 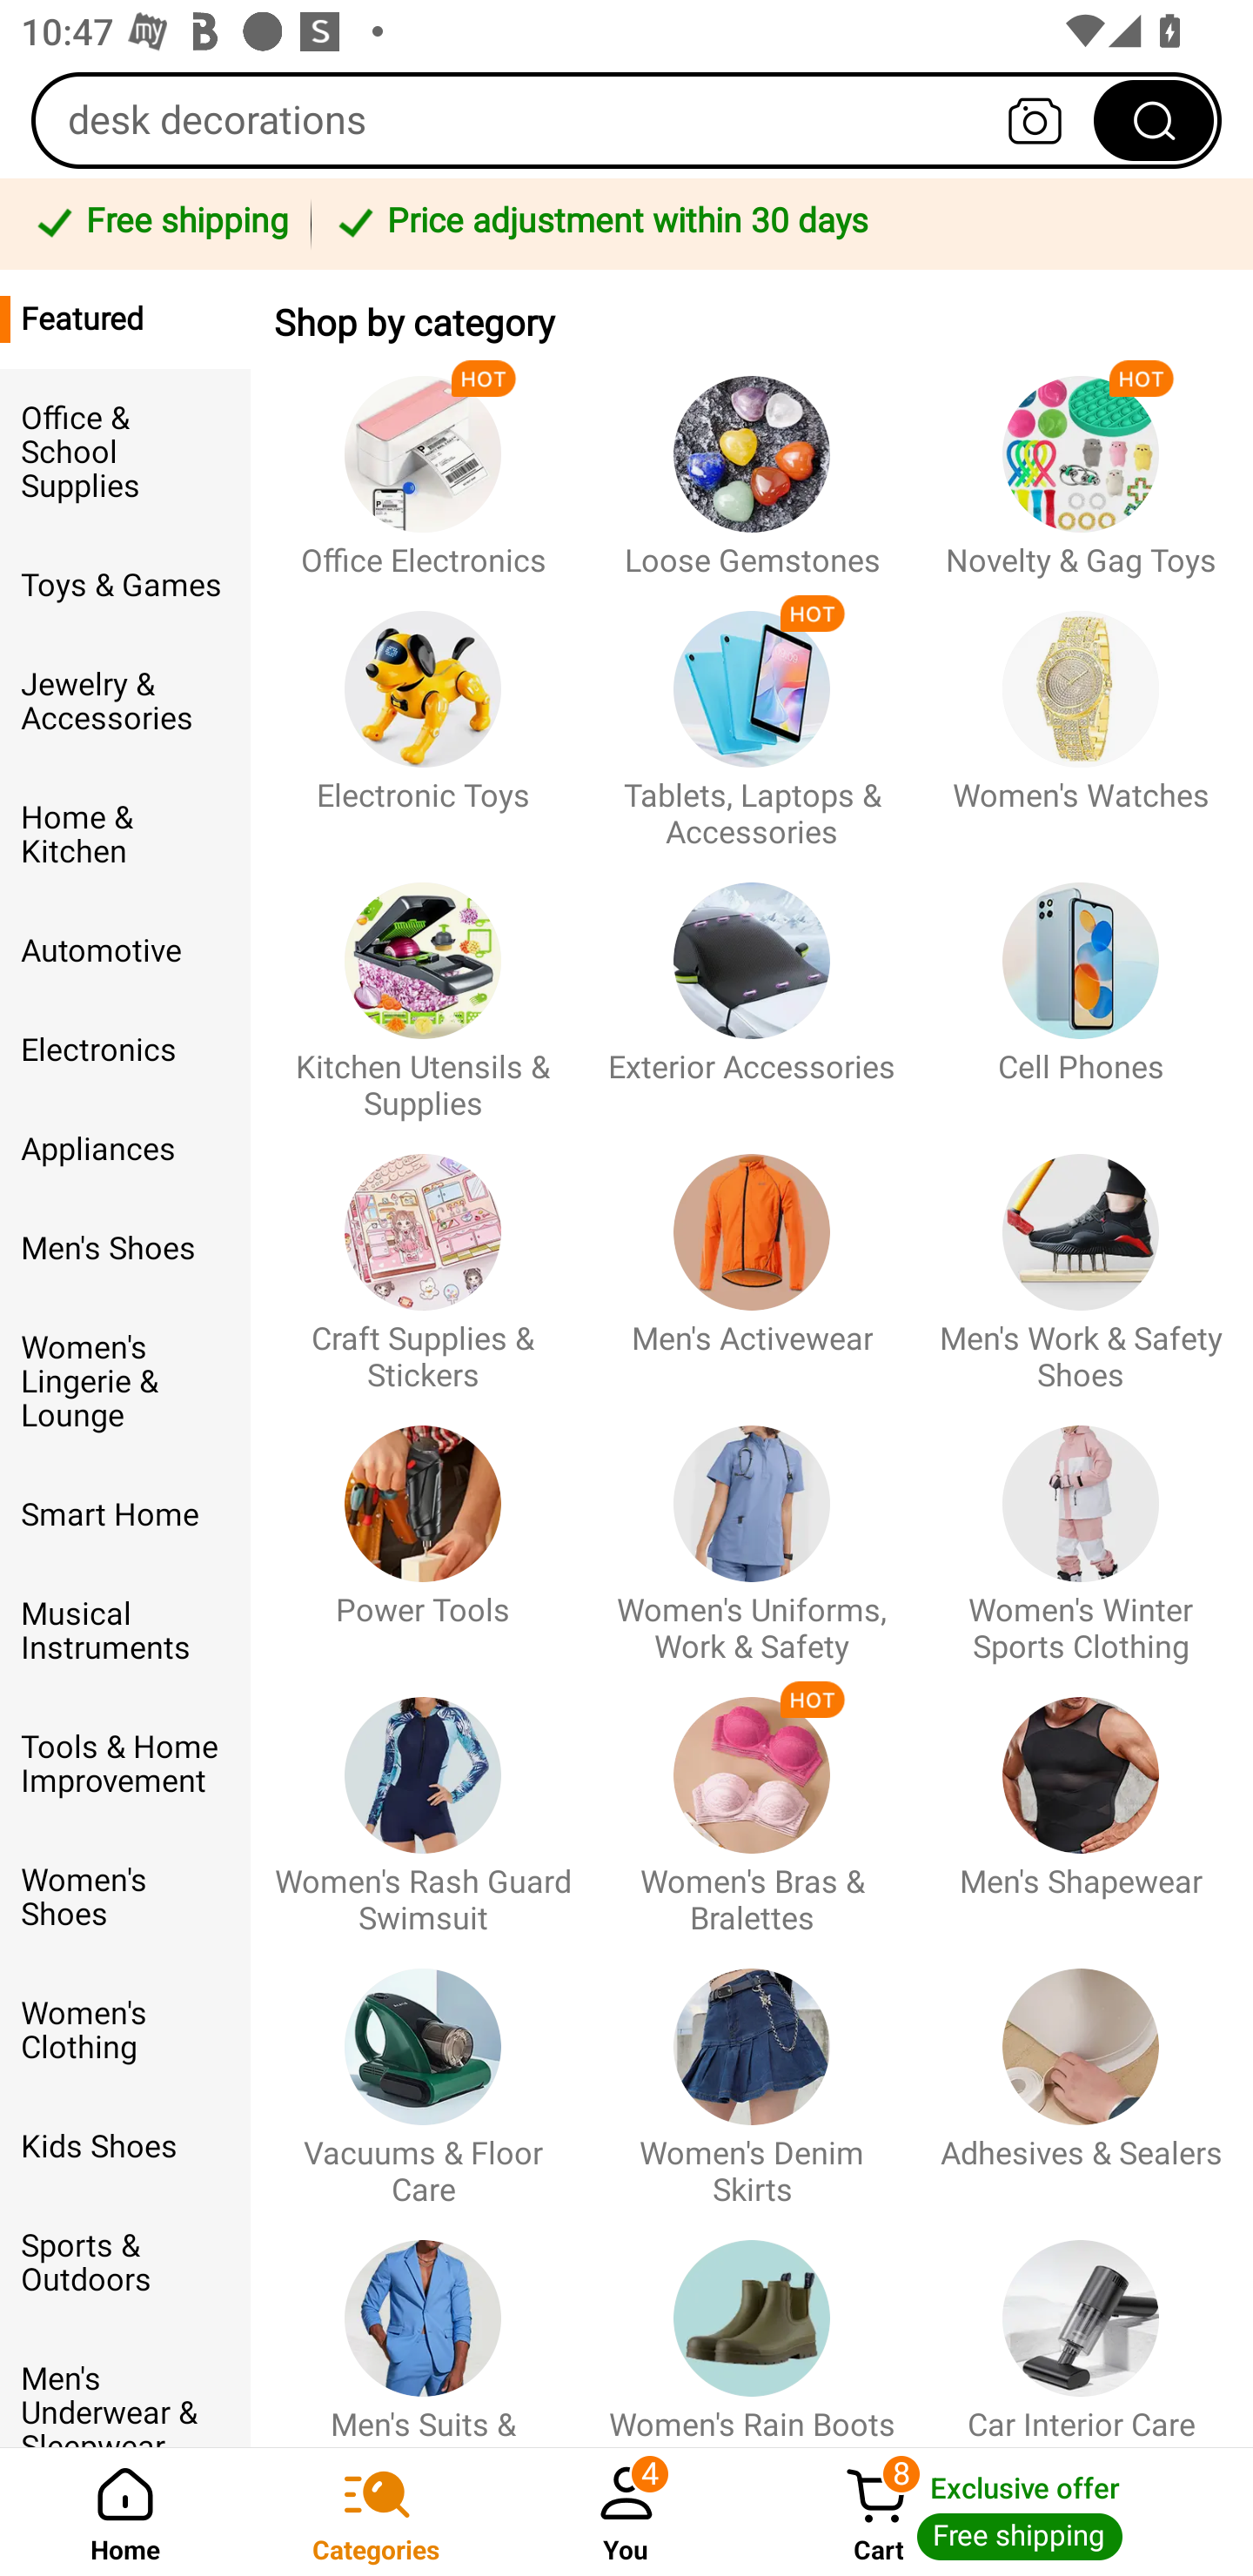 I want to click on Women's Denim Skirts, so click(x=752, y=2071).